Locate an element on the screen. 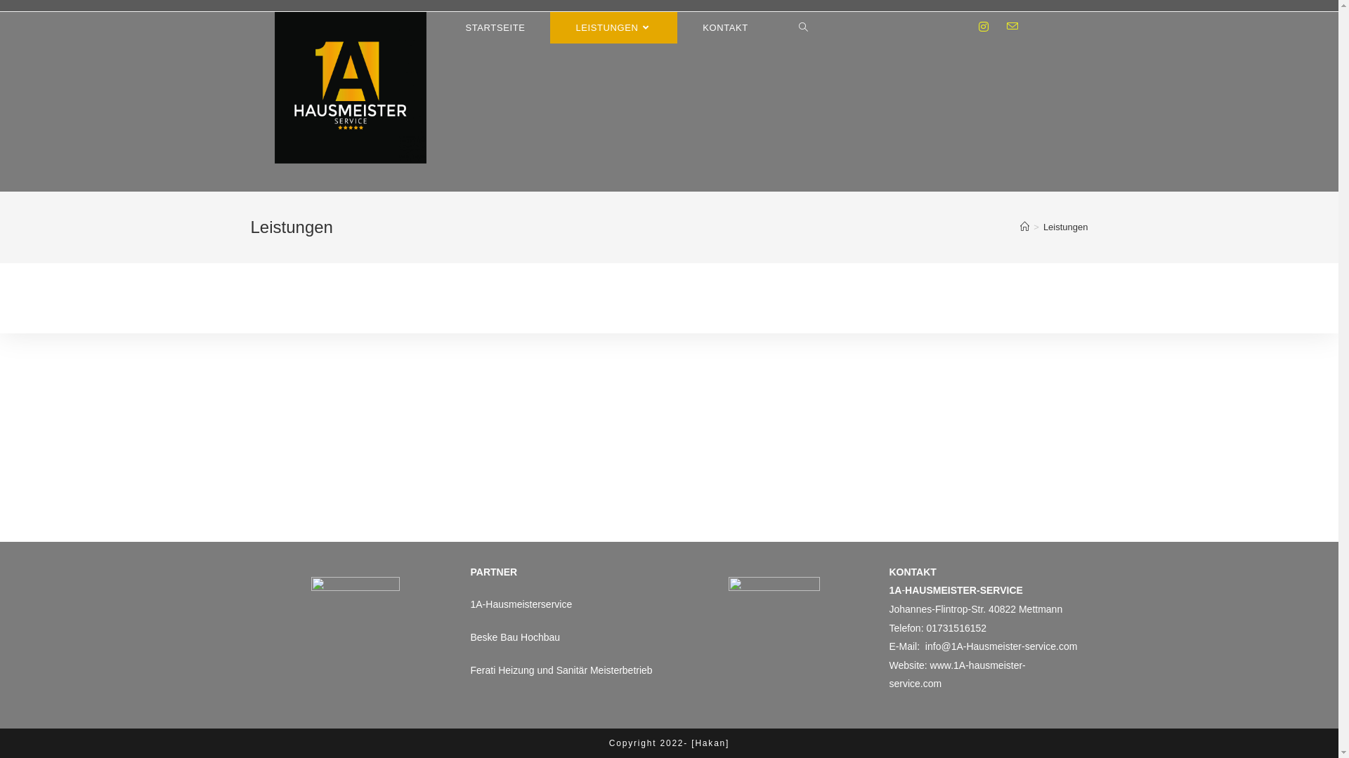 This screenshot has width=1349, height=758. www.1A-hausmeister-service.com is located at coordinates (958, 675).